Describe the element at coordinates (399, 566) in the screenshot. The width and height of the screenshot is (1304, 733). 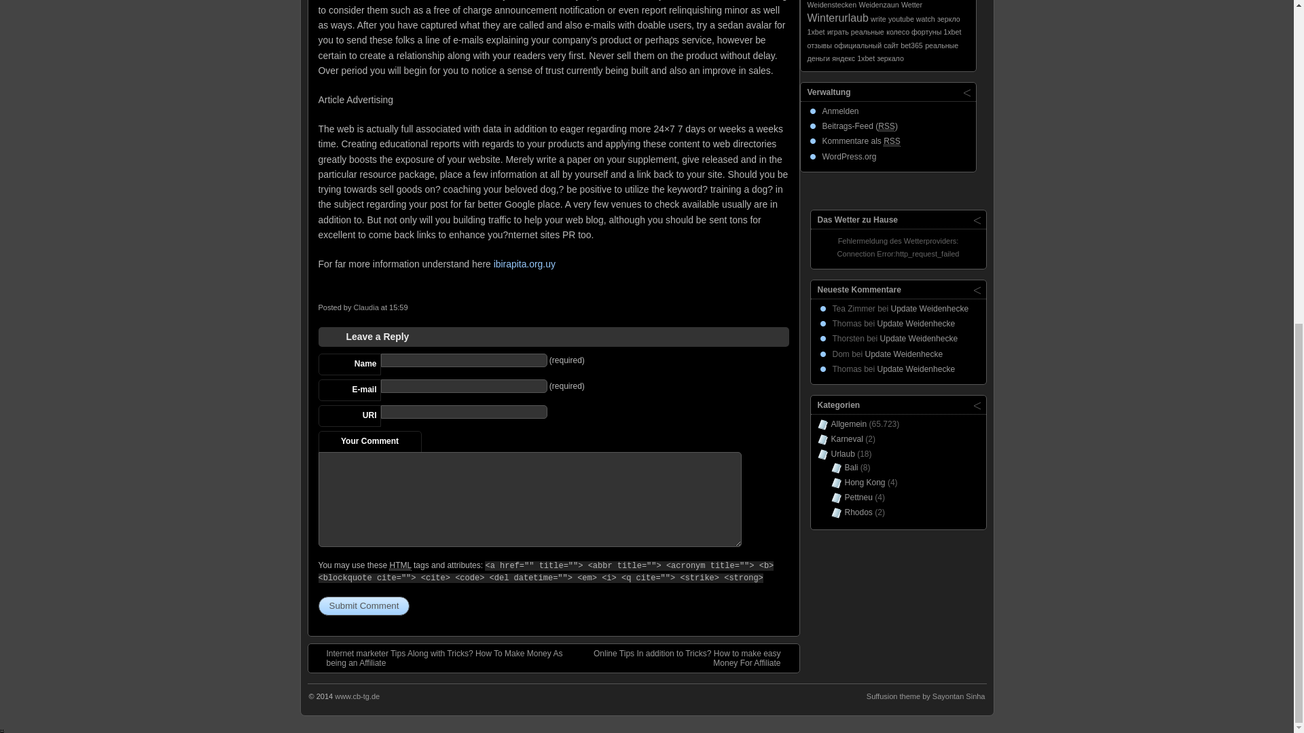
I see `HyperText Markup Language` at that location.